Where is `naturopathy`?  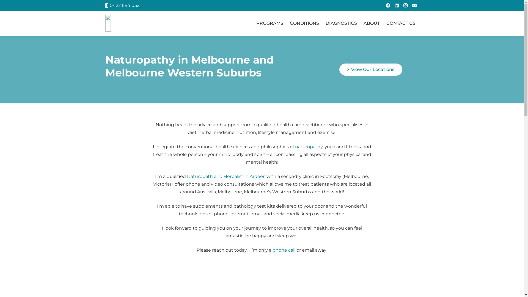
naturopathy is located at coordinates (309, 147).